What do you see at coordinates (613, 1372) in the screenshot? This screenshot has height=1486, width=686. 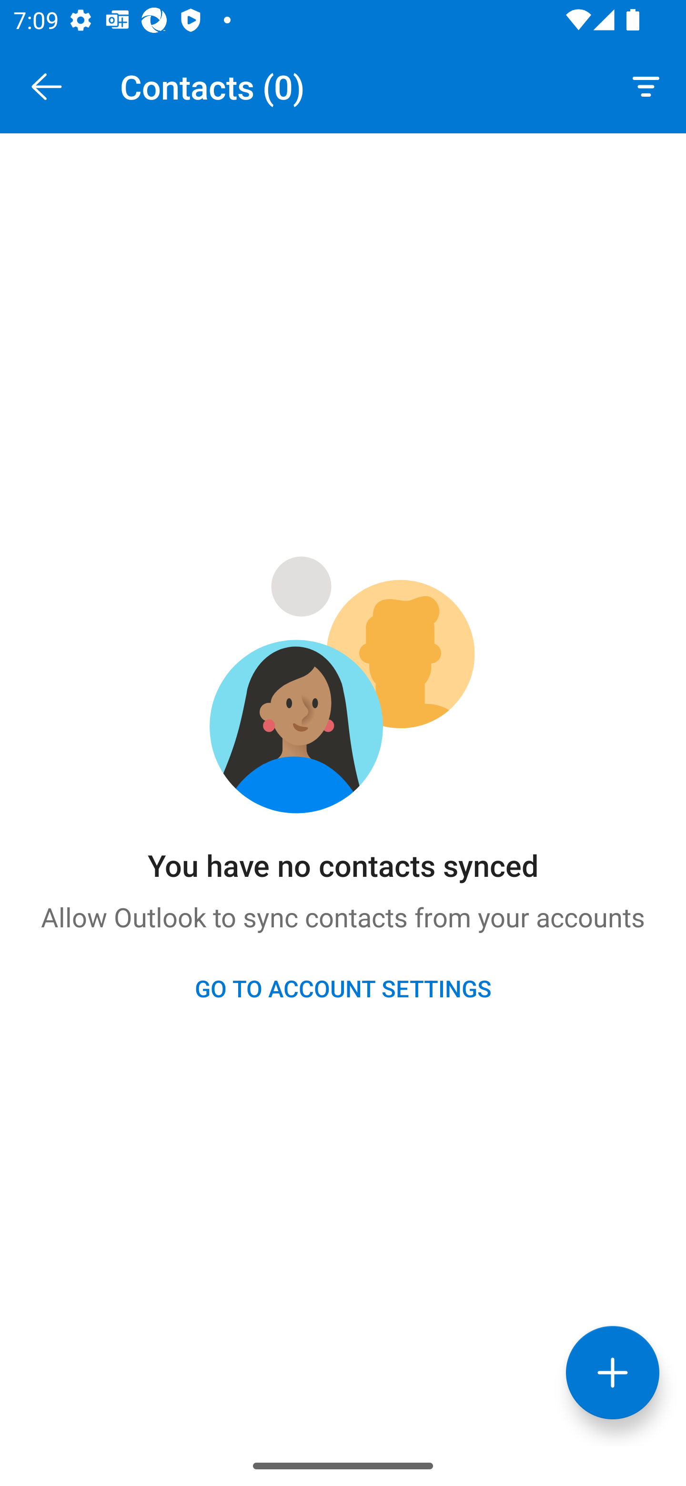 I see `Add new contact` at bounding box center [613, 1372].